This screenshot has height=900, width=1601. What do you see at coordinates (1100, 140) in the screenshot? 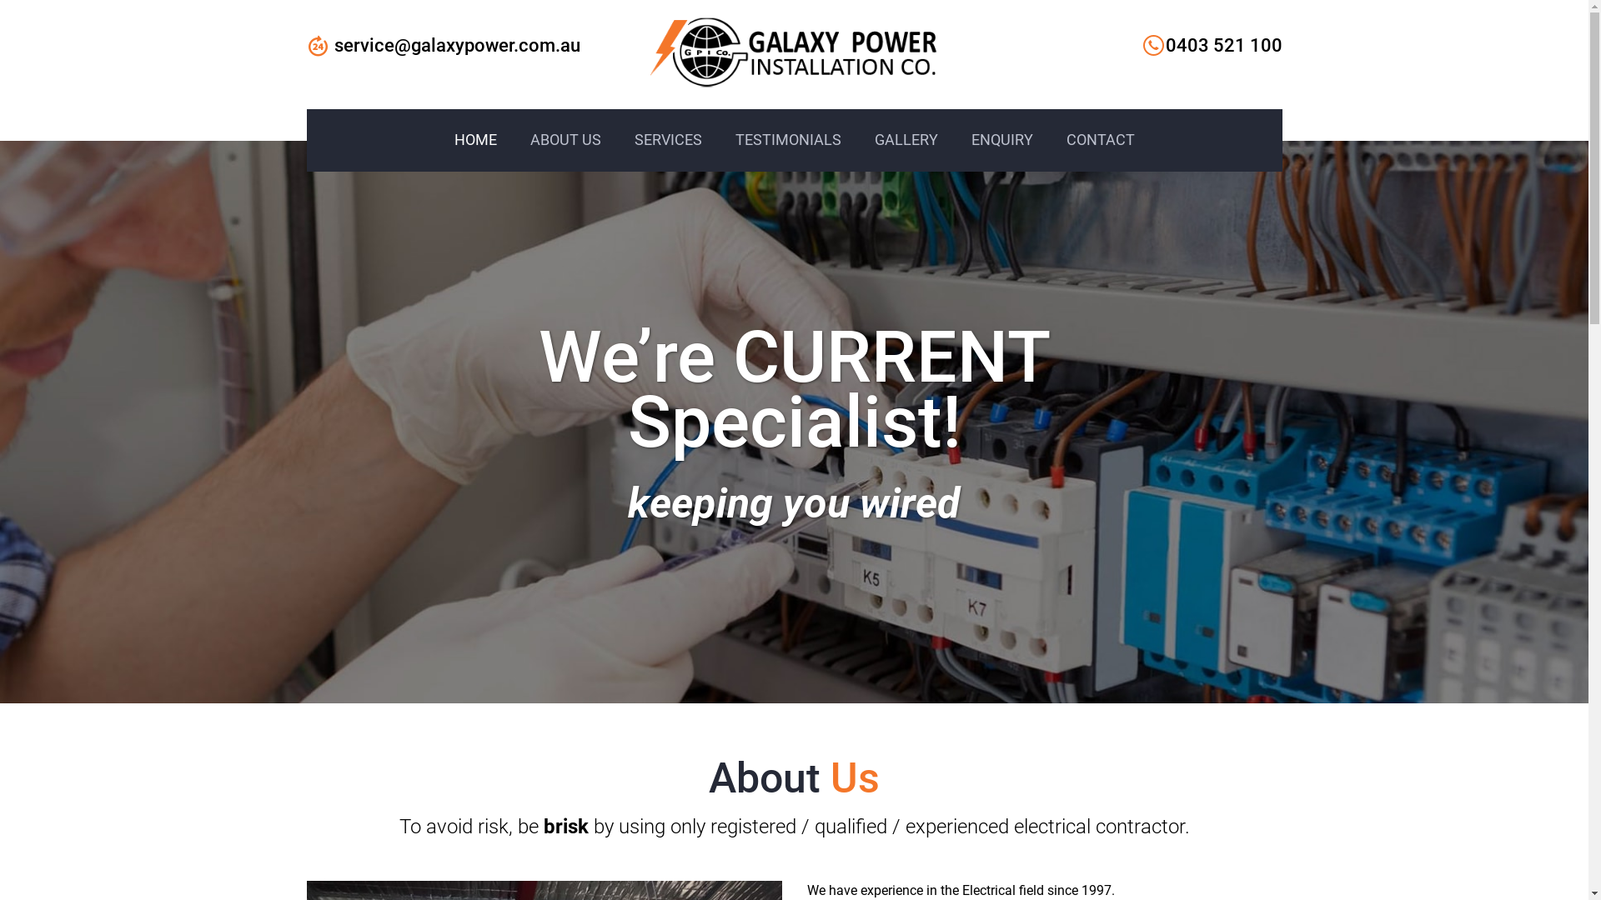
I see `CONTACT` at bounding box center [1100, 140].